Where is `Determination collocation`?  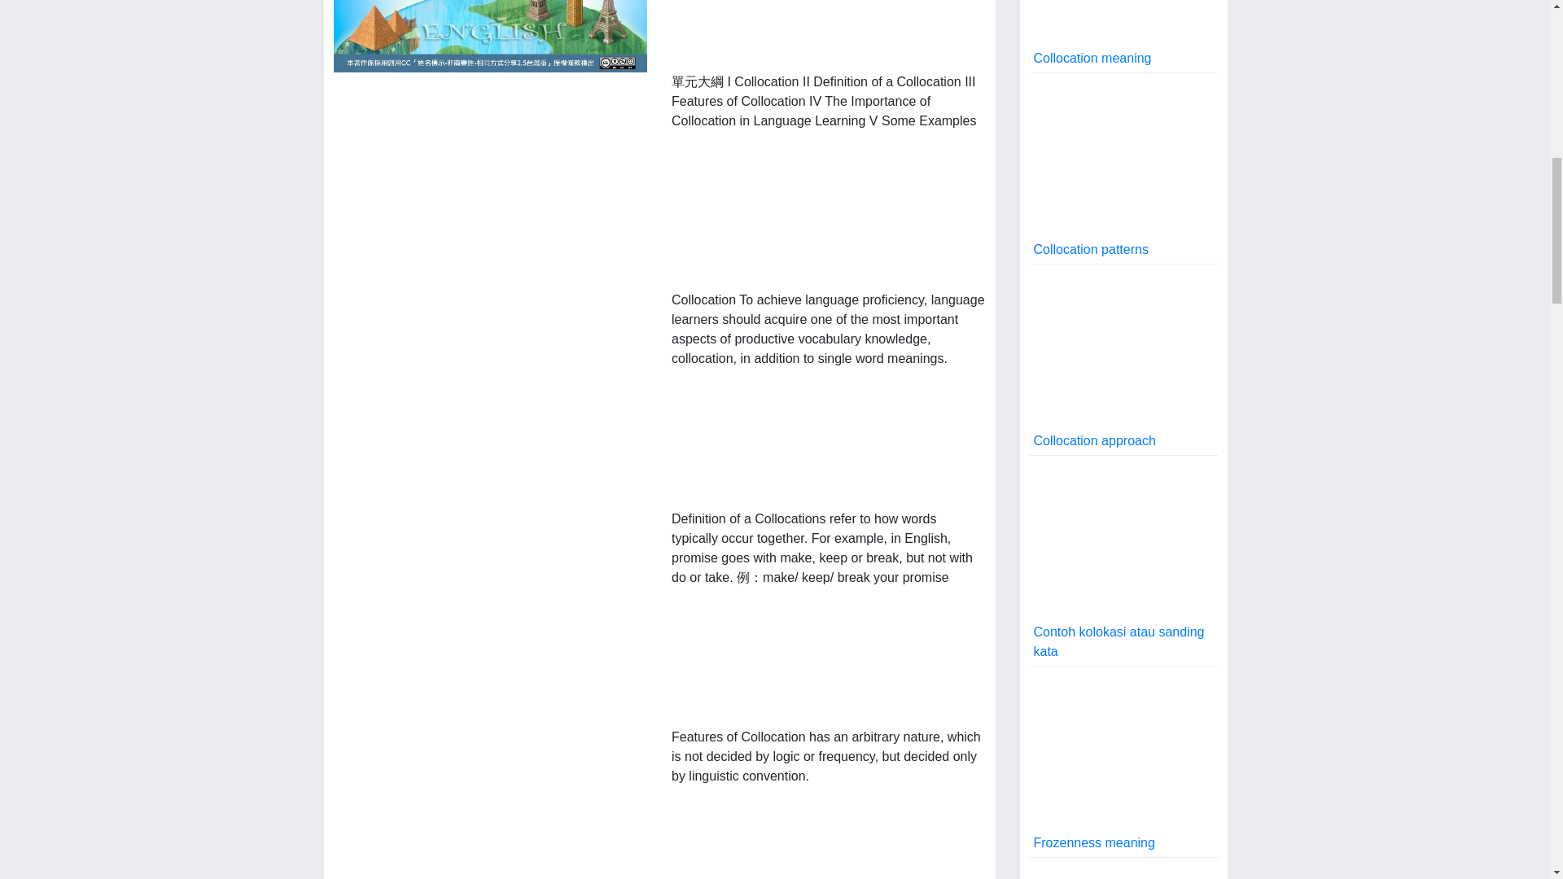
Determination collocation is located at coordinates (1123, 868).